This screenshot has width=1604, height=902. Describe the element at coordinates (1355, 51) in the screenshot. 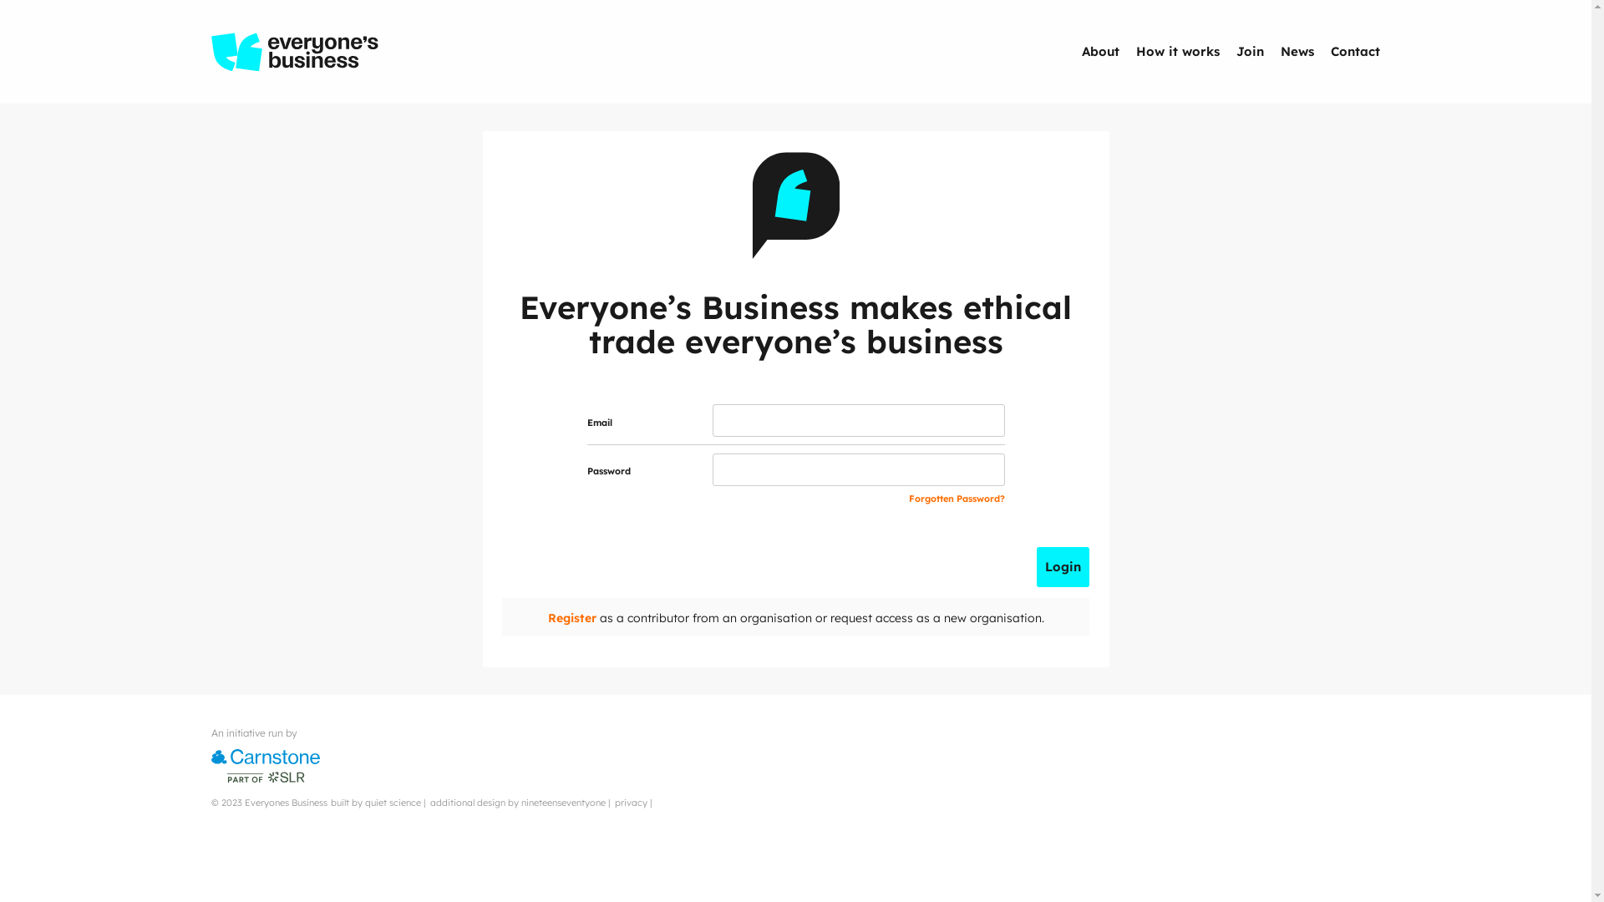

I see `Contact` at that location.